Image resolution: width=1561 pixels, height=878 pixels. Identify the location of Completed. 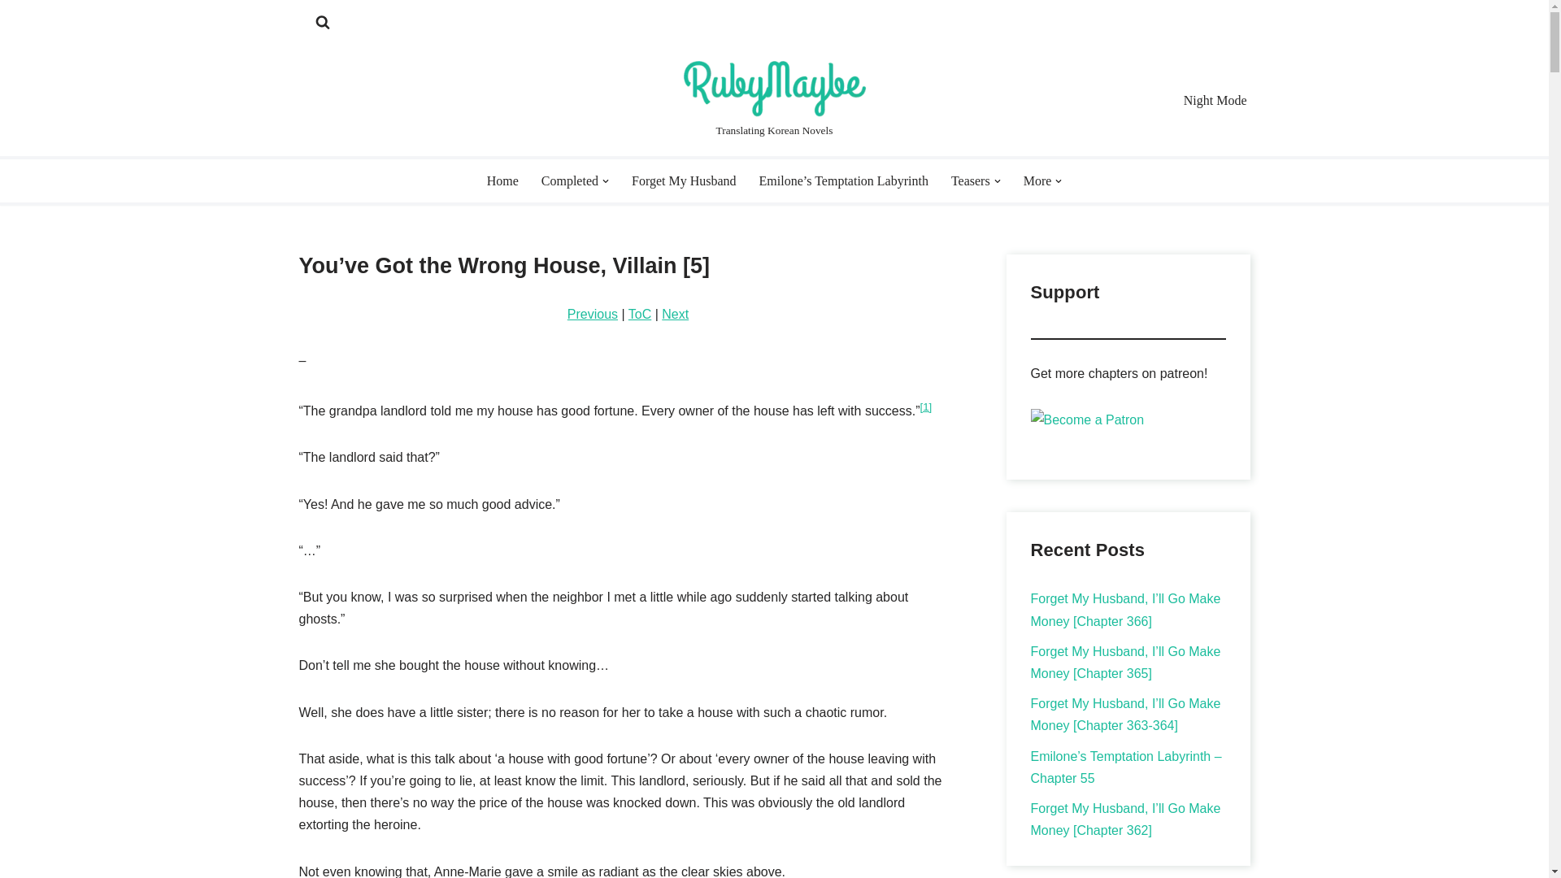
(569, 180).